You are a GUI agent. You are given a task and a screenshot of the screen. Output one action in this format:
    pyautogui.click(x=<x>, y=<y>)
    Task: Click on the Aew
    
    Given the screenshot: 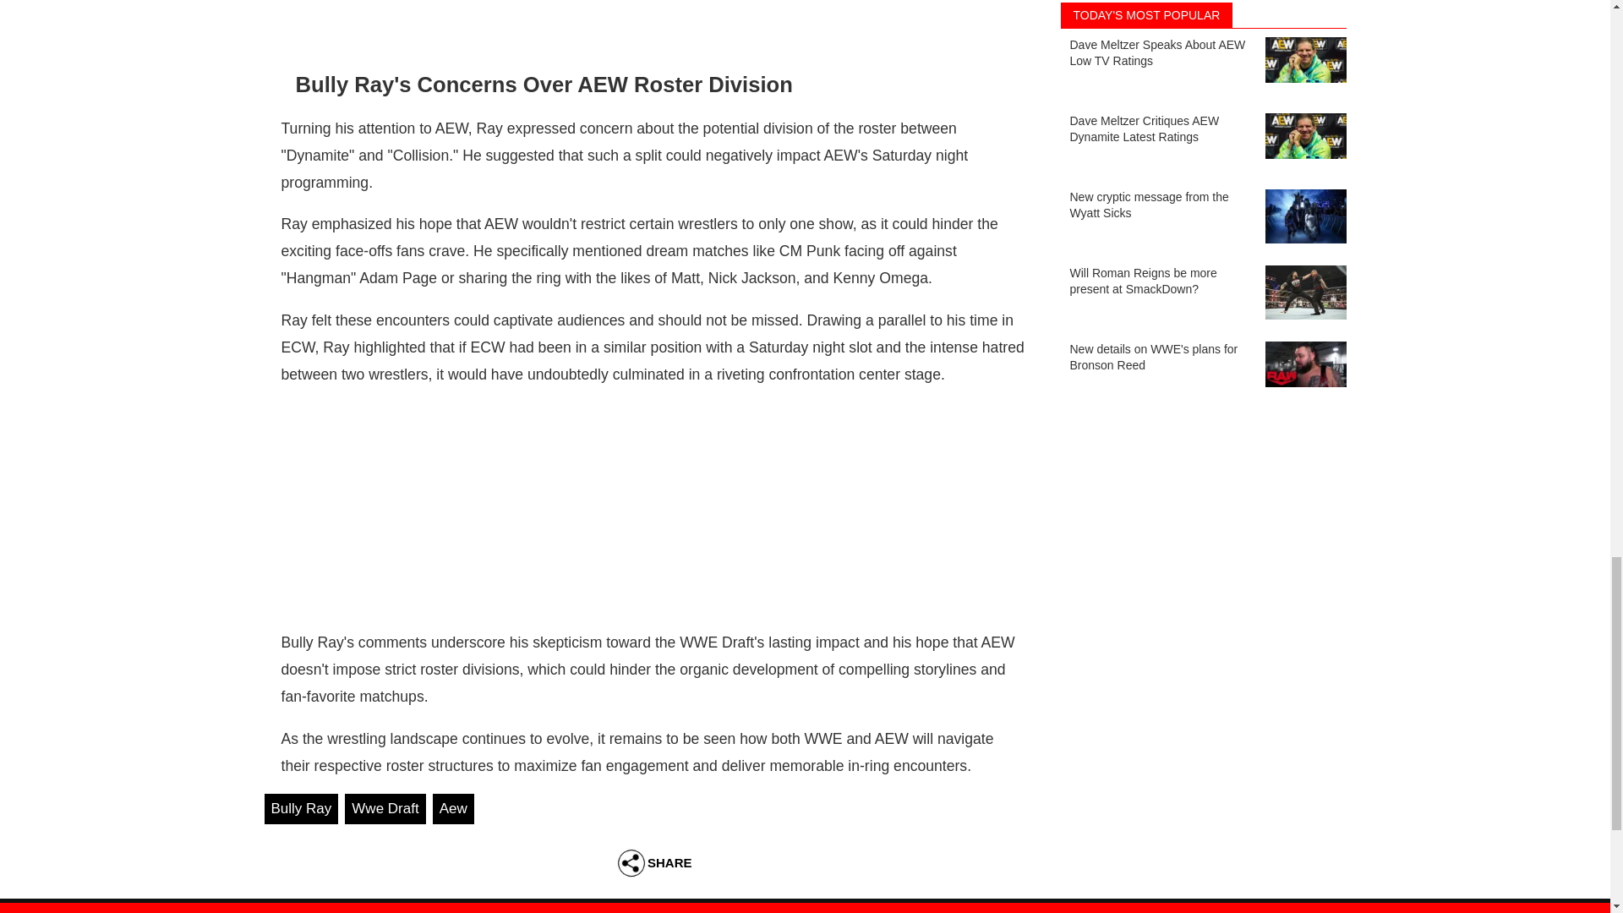 What is the action you would take?
    pyautogui.click(x=453, y=808)
    